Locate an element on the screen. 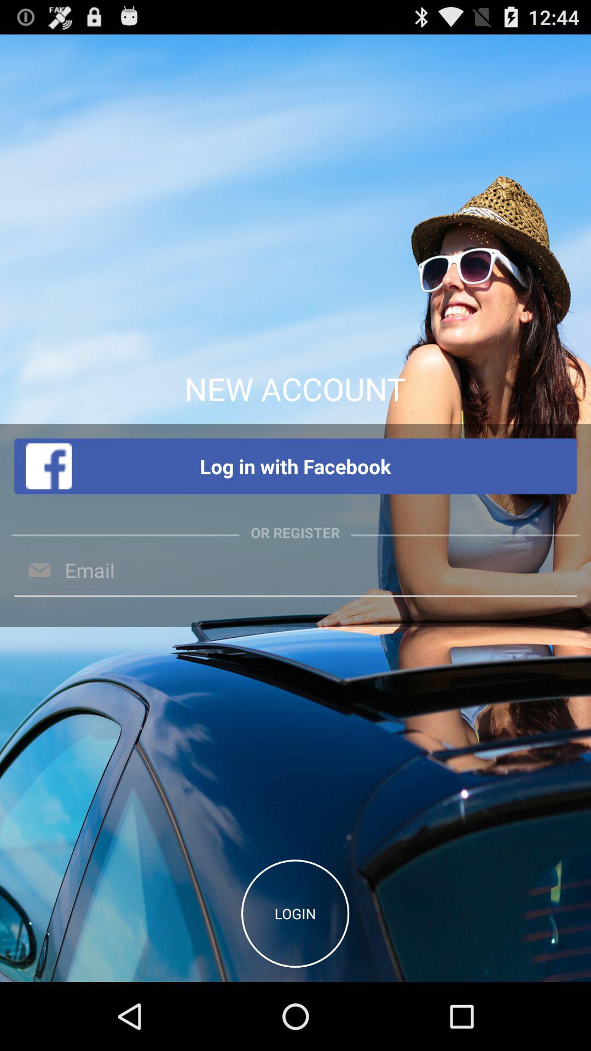 This screenshot has height=1051, width=591. jump until log in with item is located at coordinates (296, 466).